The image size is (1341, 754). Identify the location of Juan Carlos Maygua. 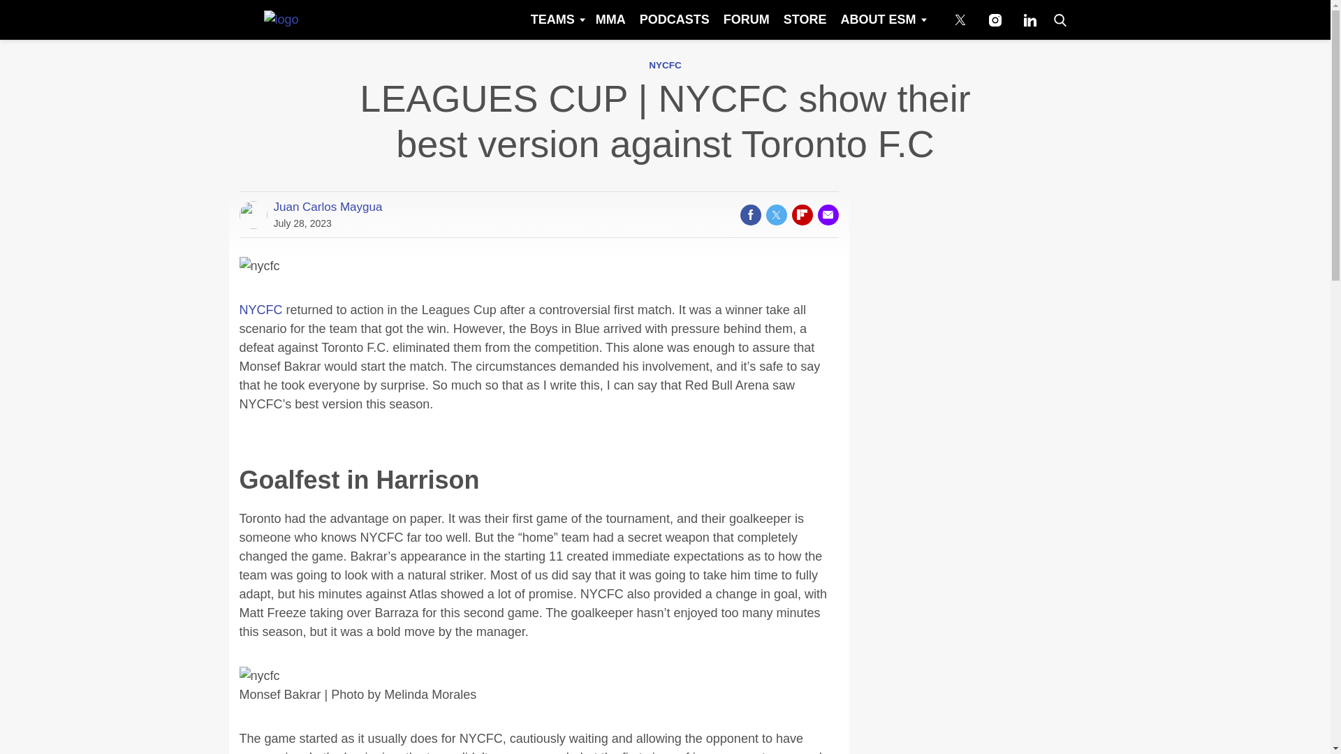
(328, 207).